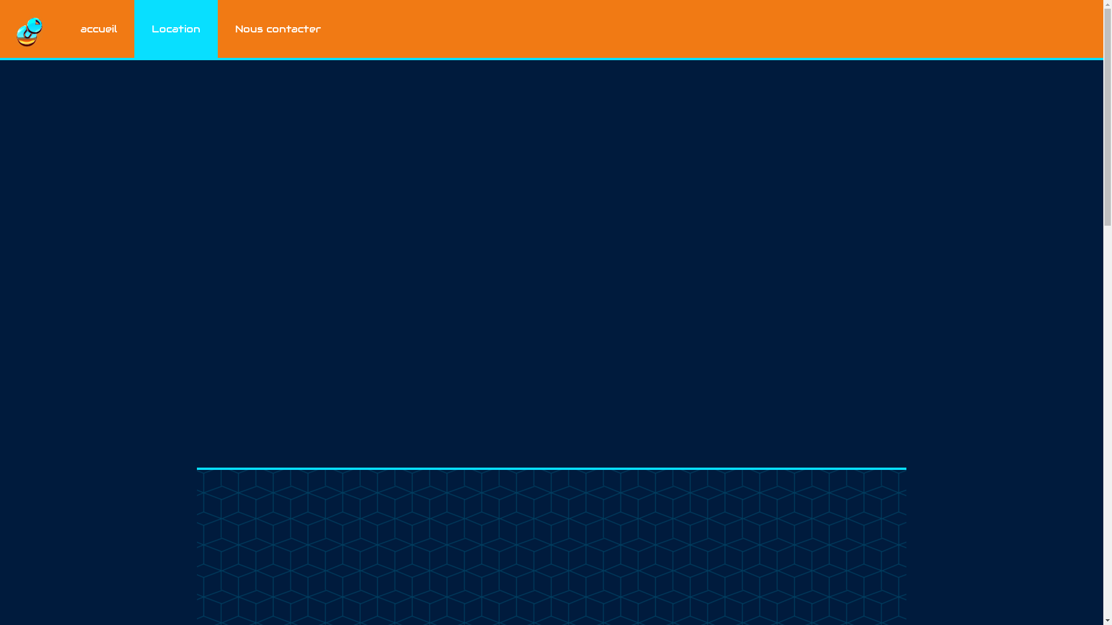  Describe the element at coordinates (98, 29) in the screenshot. I see `accueil` at that location.